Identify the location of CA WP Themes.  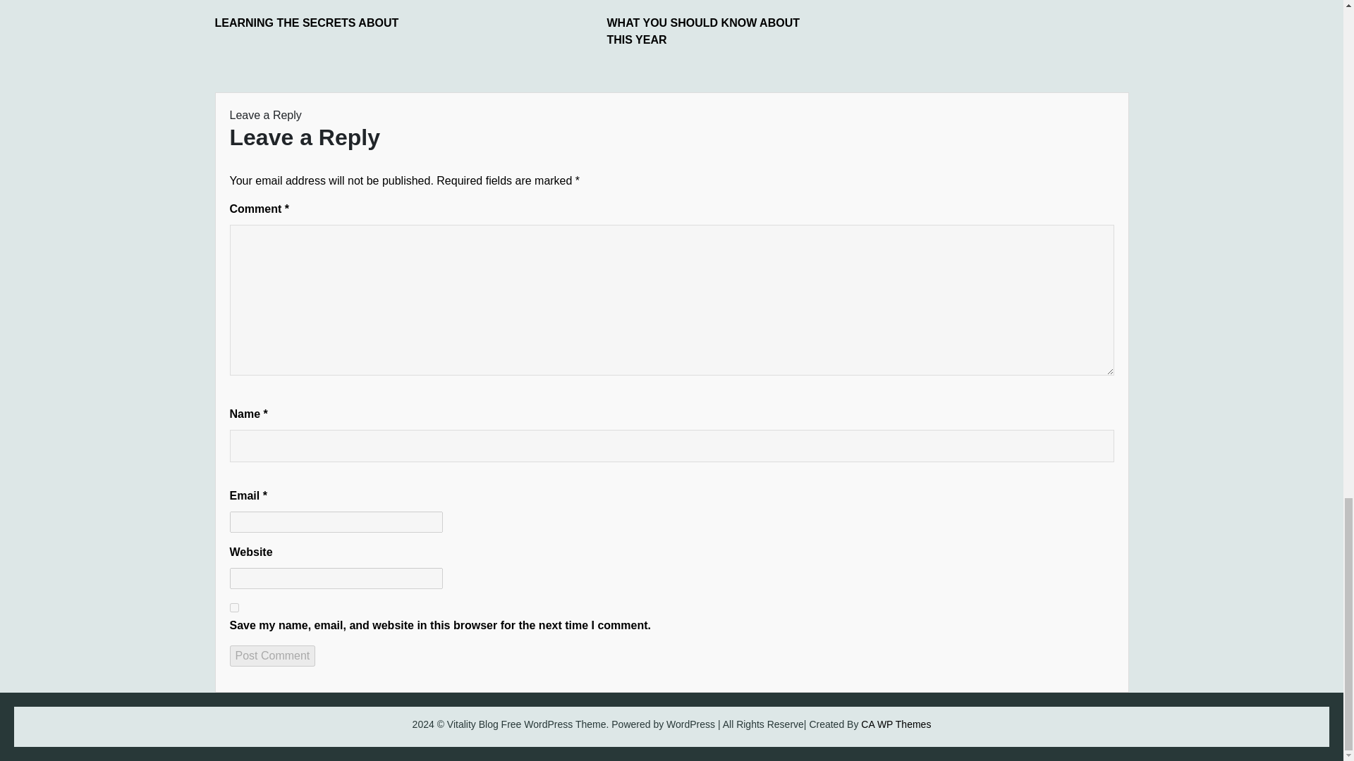
(896, 724).